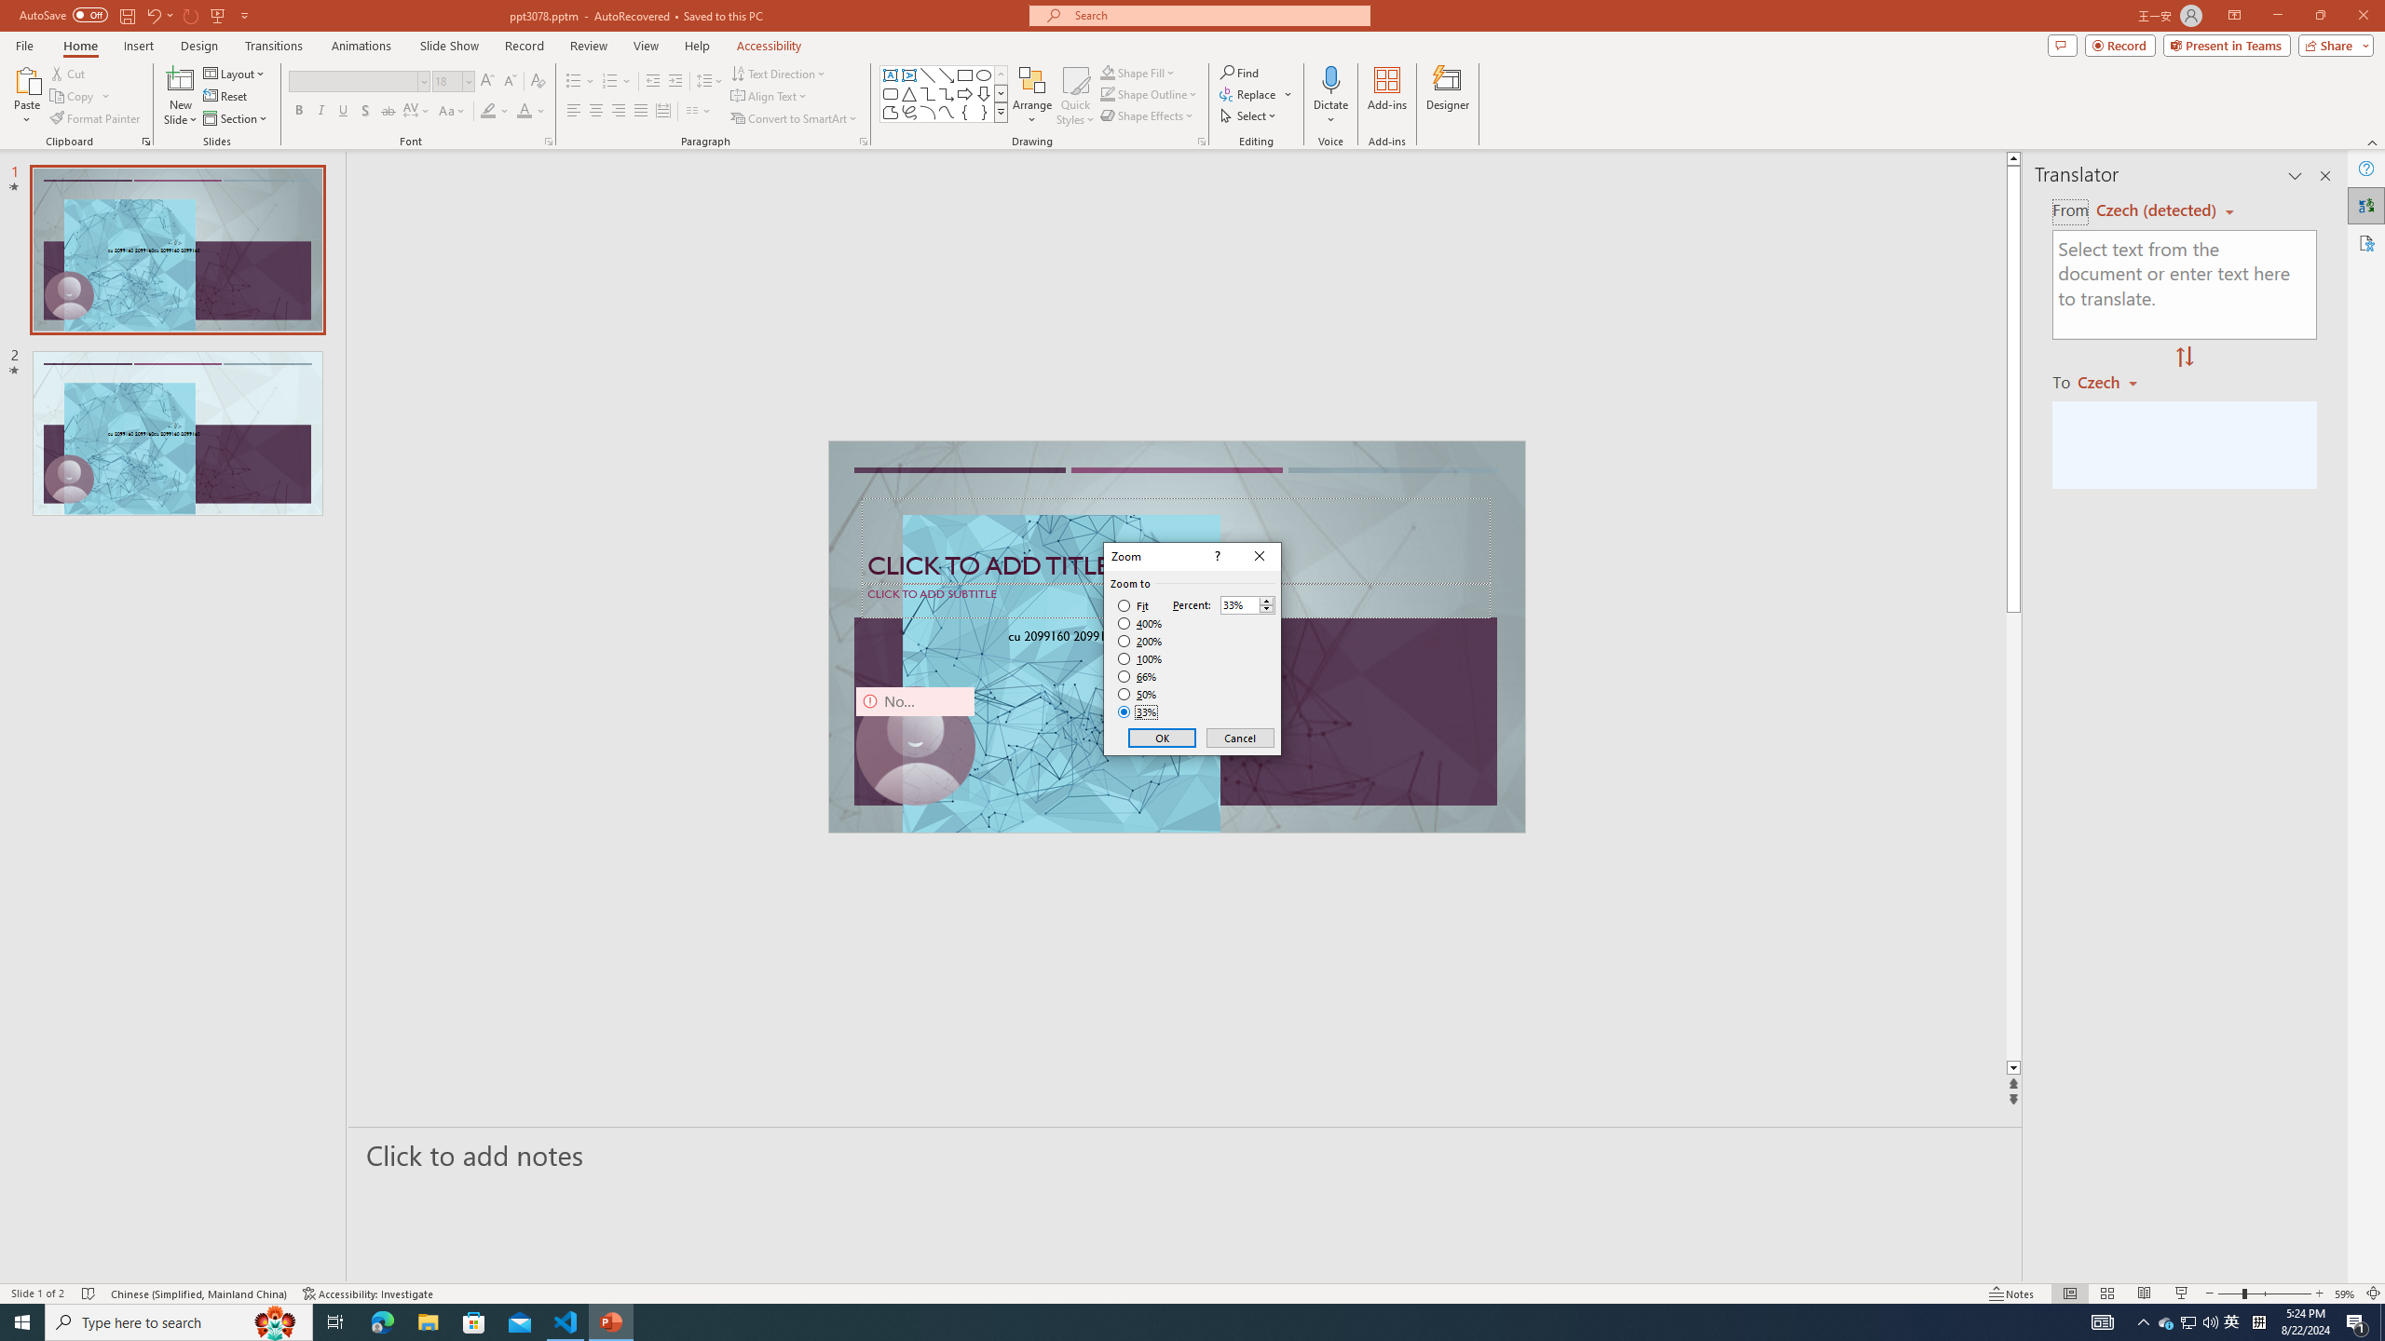  I want to click on Align Left, so click(574, 112).